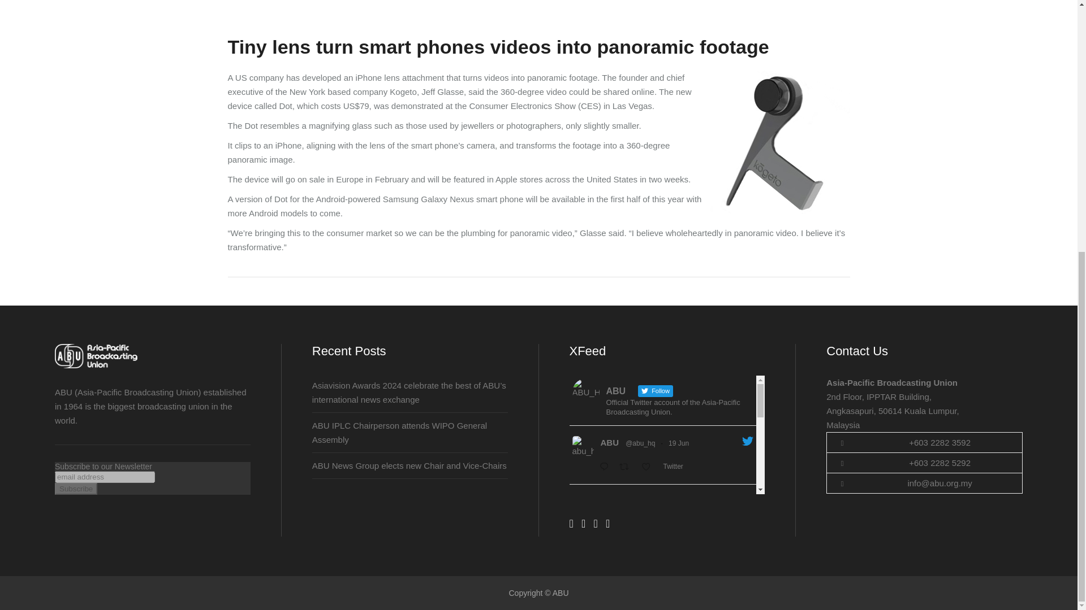  Describe the element at coordinates (76, 489) in the screenshot. I see `Subscribe` at that location.